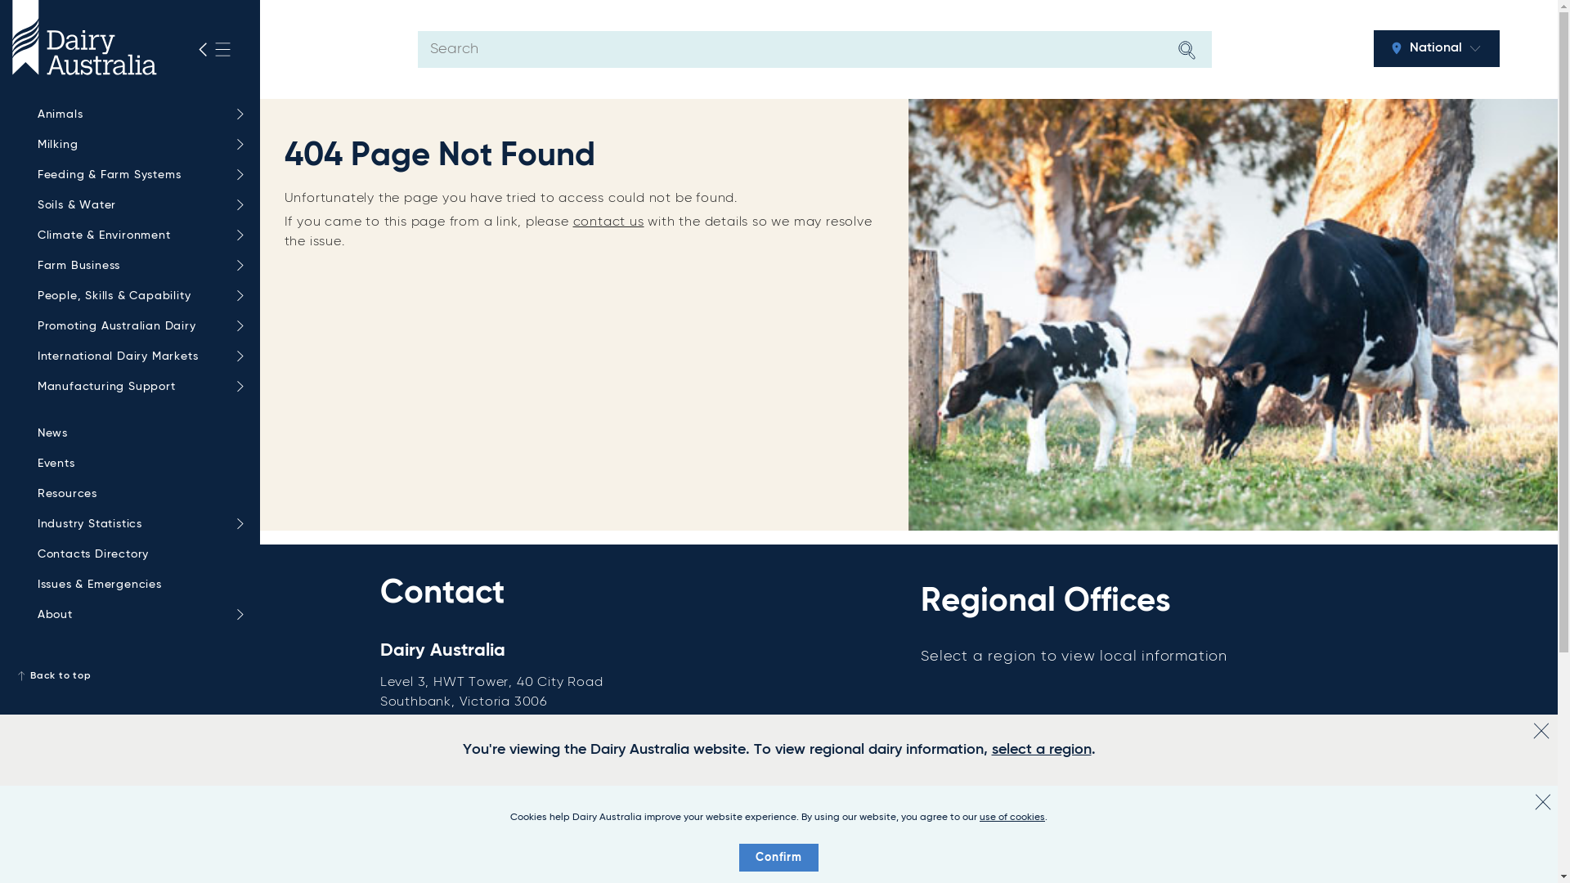 This screenshot has height=883, width=1570. What do you see at coordinates (500, 723) in the screenshot?
I see `1800 004 377` at bounding box center [500, 723].